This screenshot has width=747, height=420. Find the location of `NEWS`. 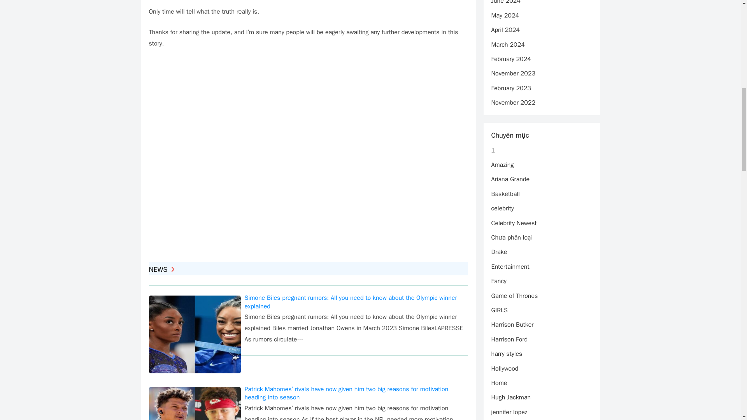

NEWS is located at coordinates (161, 269).